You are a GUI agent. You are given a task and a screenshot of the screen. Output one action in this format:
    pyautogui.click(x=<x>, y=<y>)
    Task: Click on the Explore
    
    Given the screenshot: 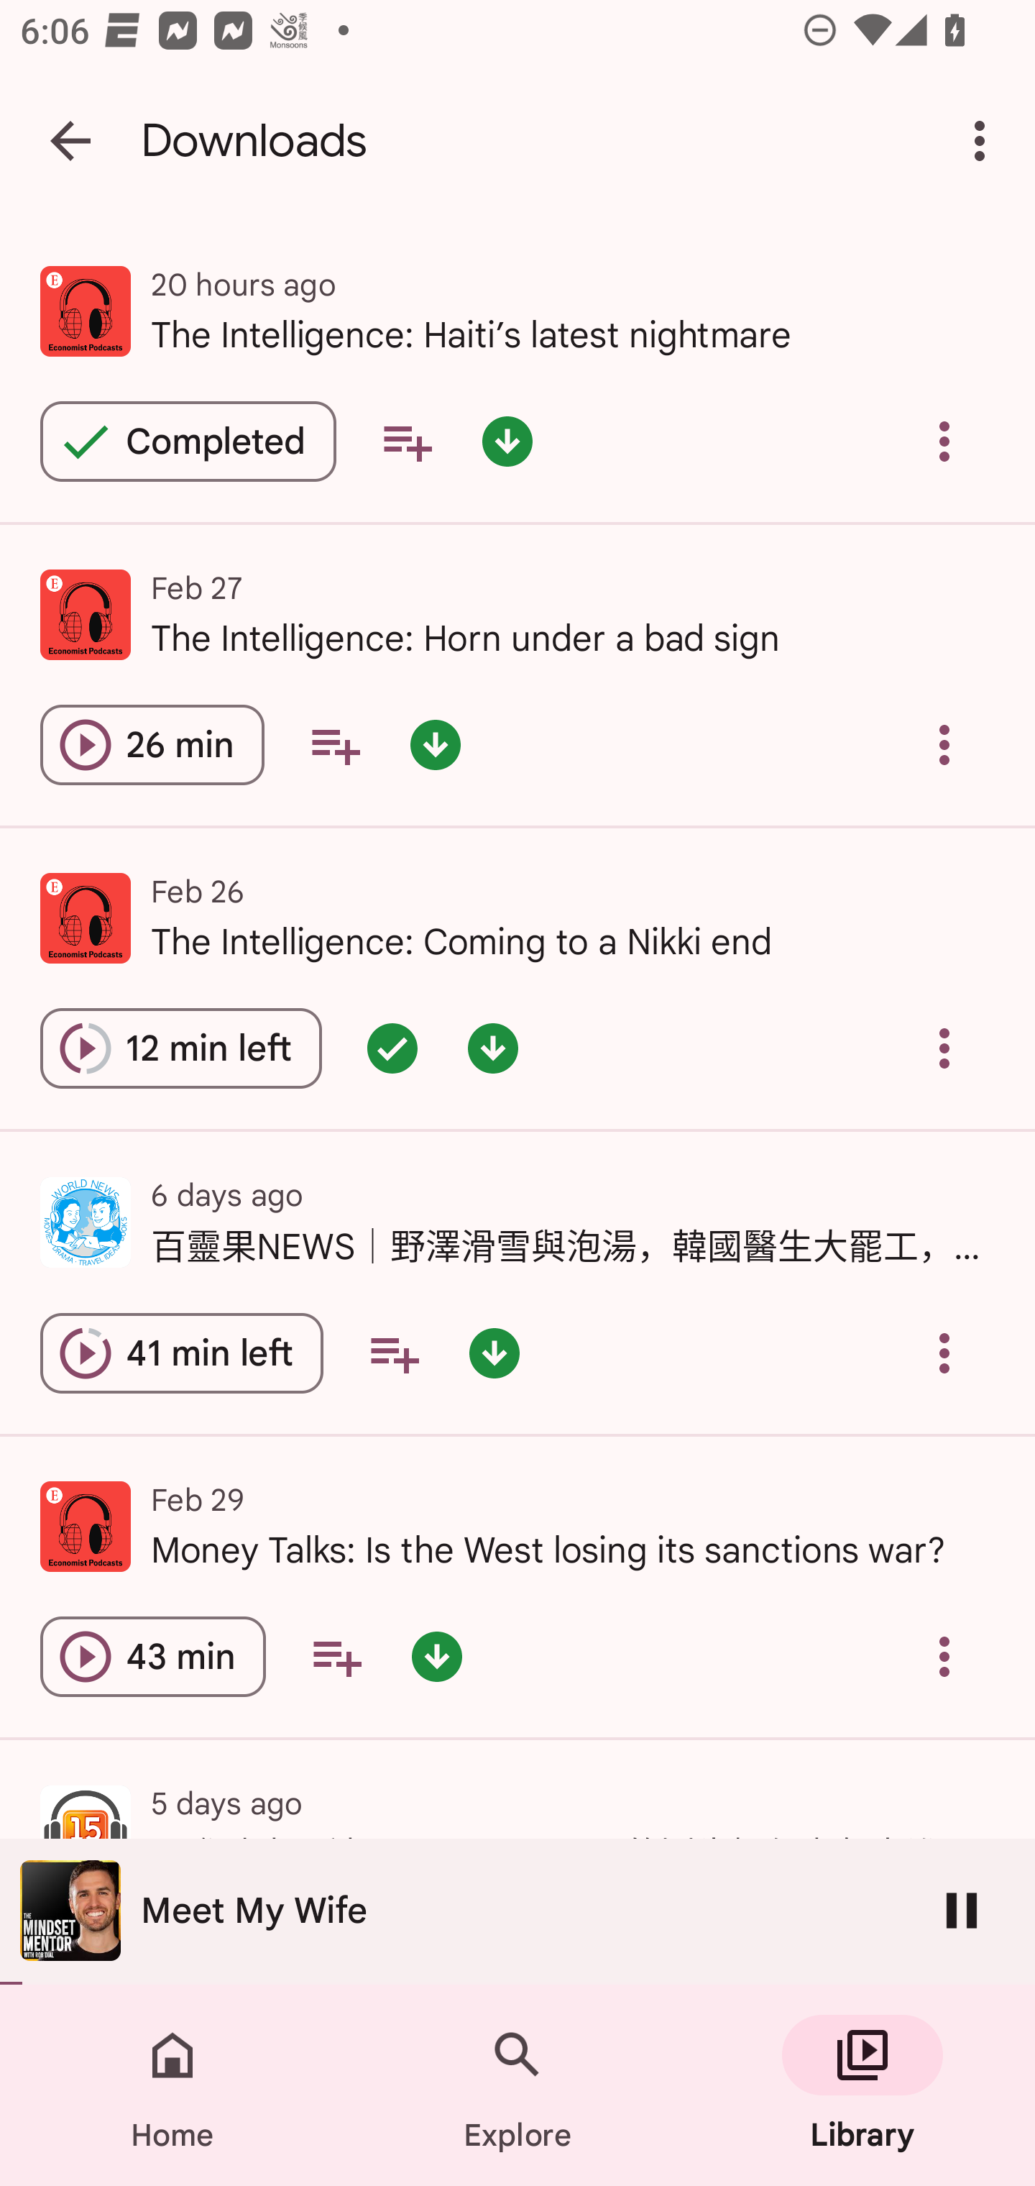 What is the action you would take?
    pyautogui.click(x=517, y=2085)
    